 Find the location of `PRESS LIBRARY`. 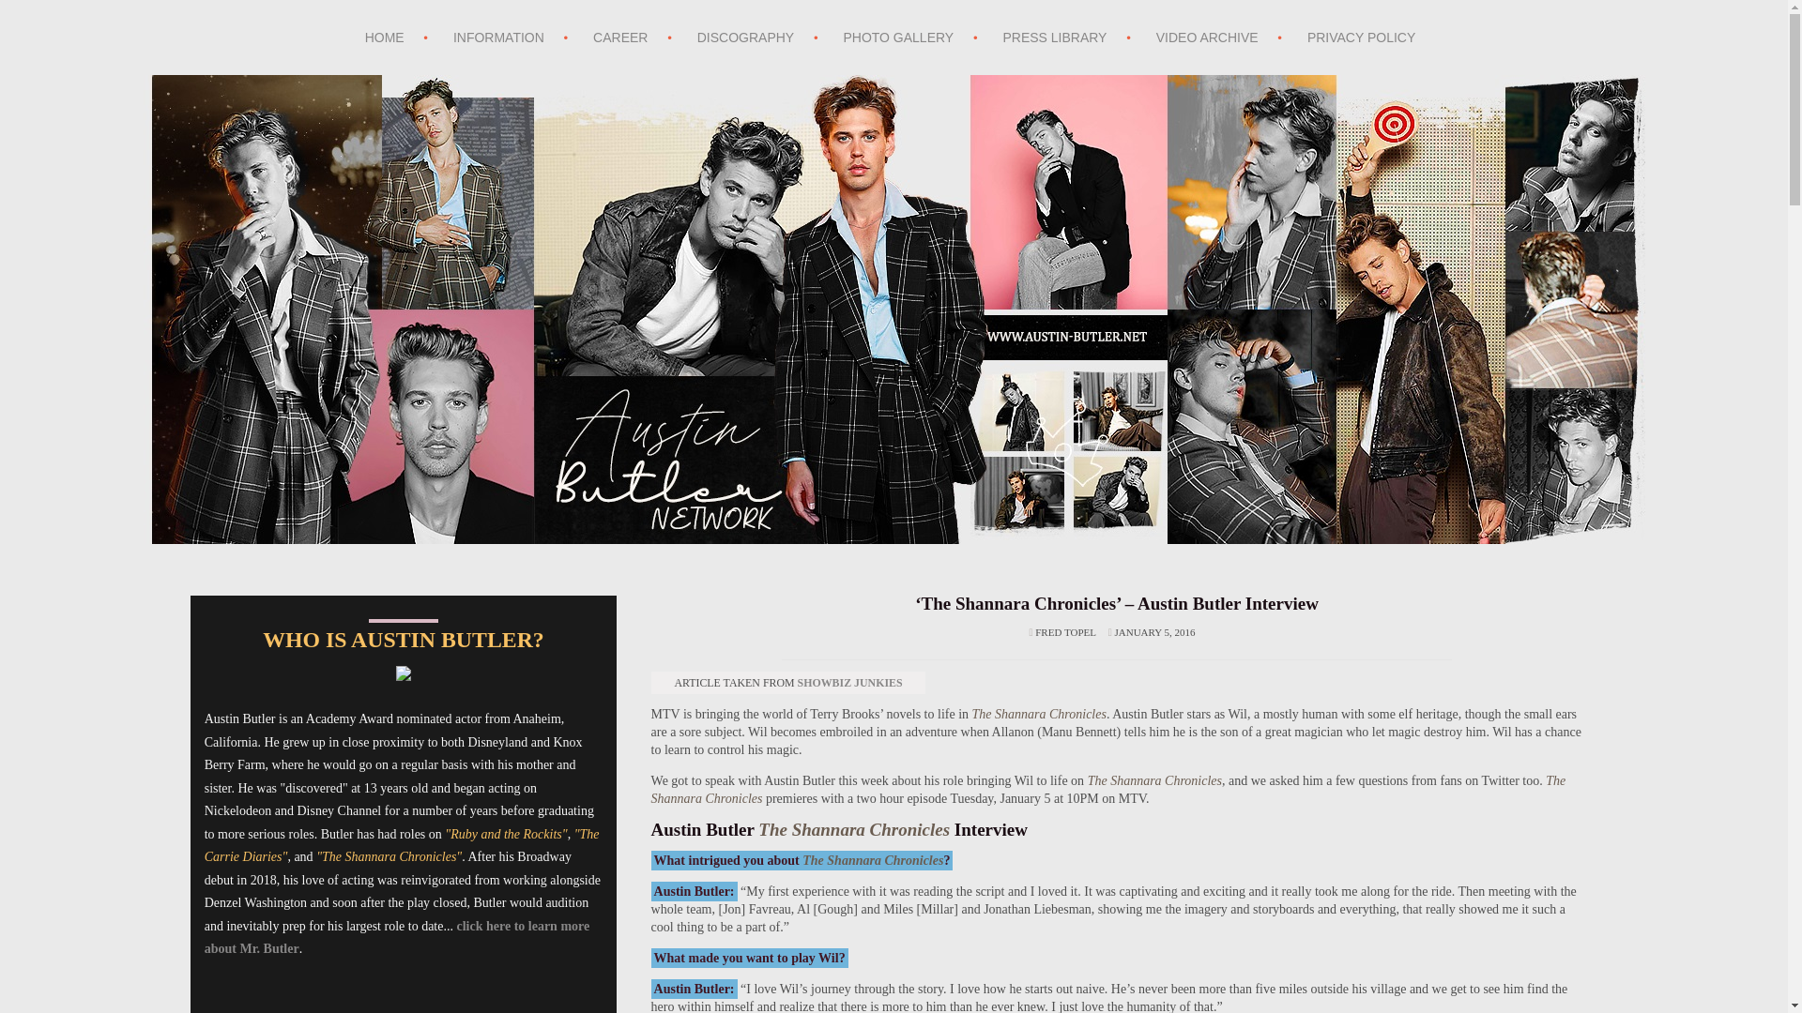

PRESS LIBRARY is located at coordinates (1055, 38).